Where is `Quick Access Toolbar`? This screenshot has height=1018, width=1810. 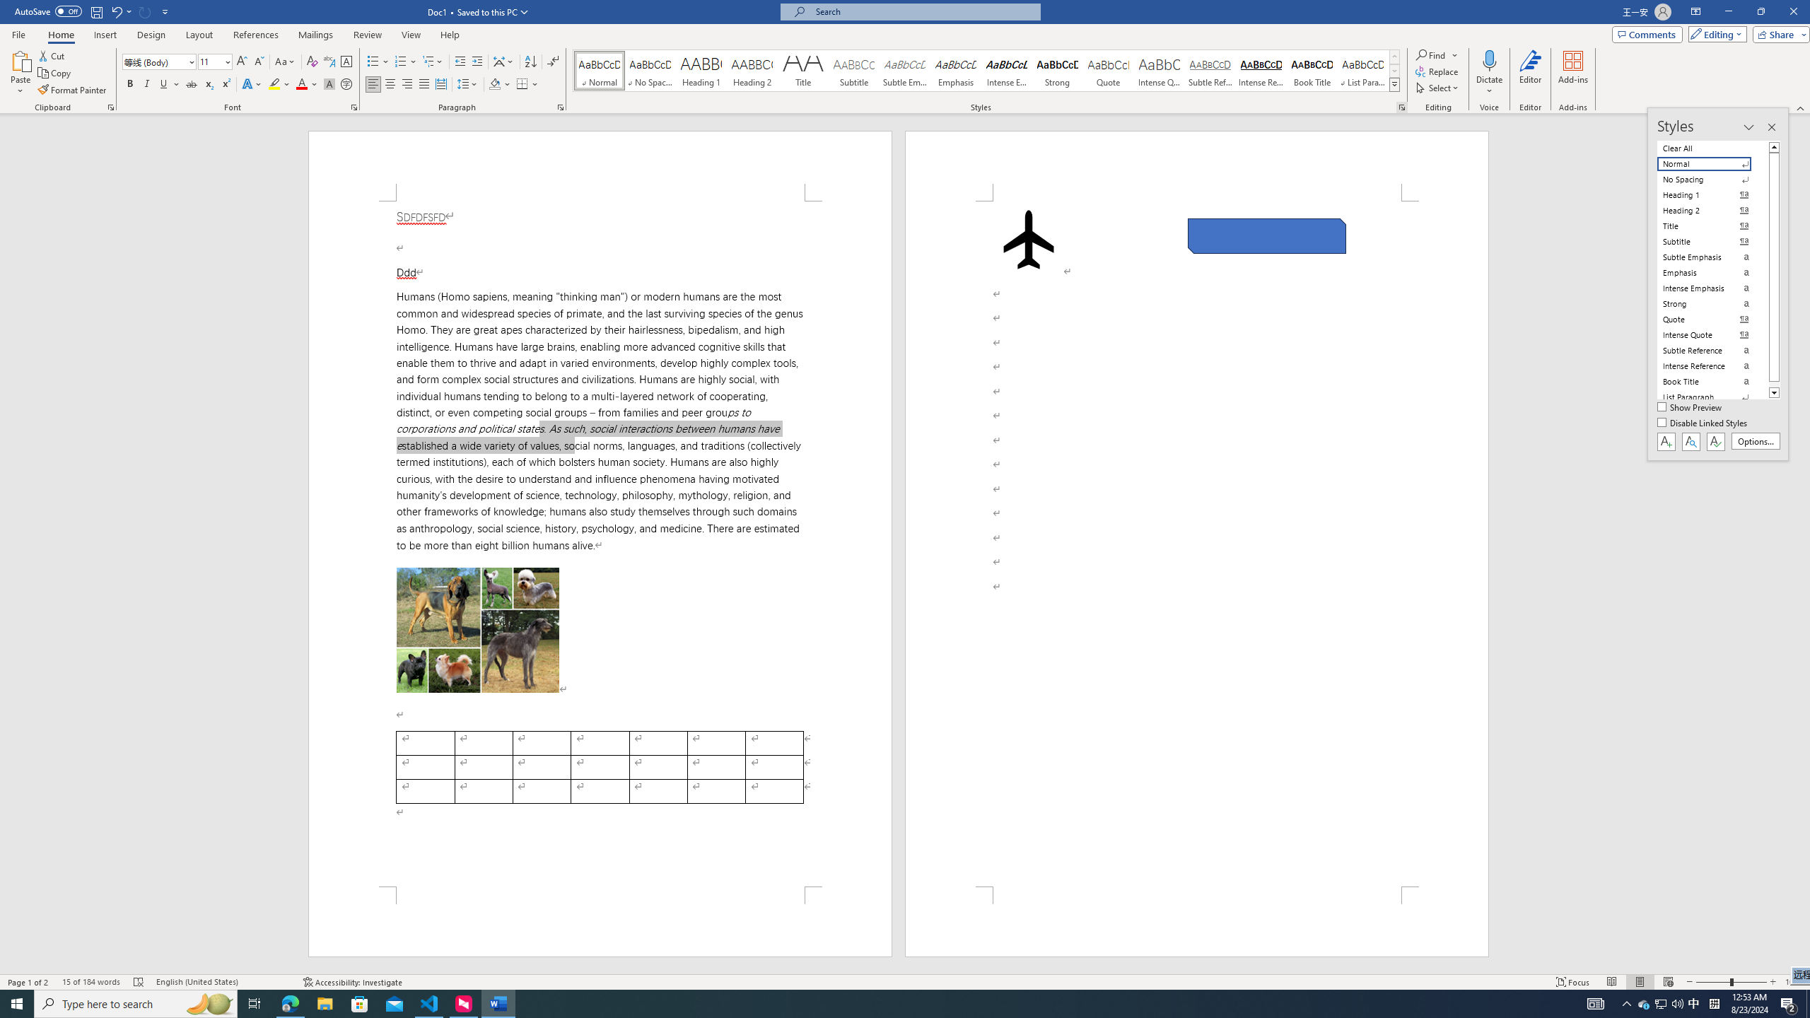 Quick Access Toolbar is located at coordinates (93, 12).